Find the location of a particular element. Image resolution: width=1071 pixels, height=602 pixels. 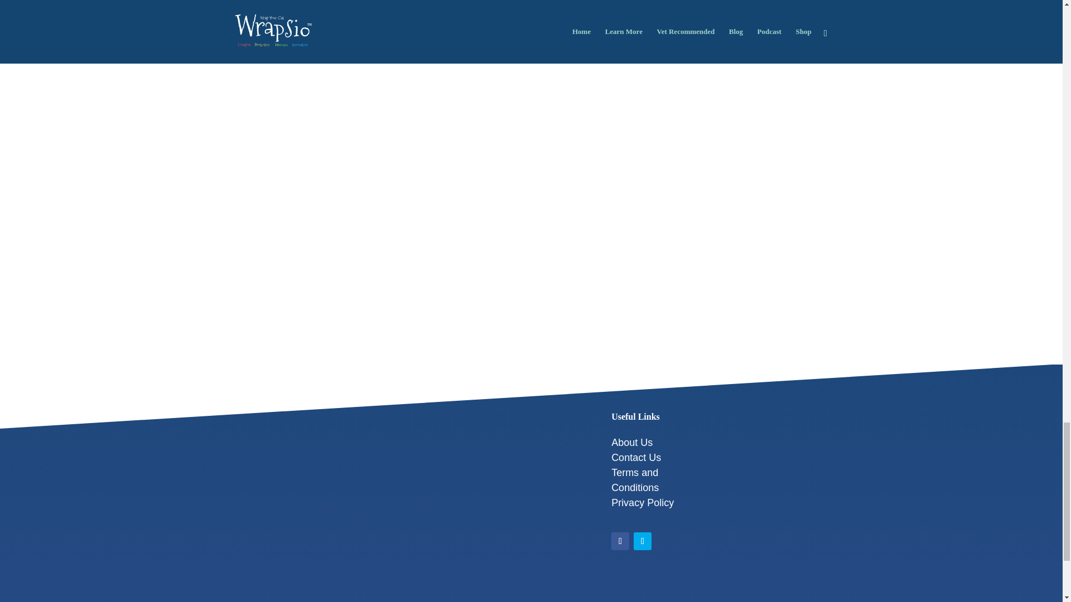

About Us is located at coordinates (631, 443).